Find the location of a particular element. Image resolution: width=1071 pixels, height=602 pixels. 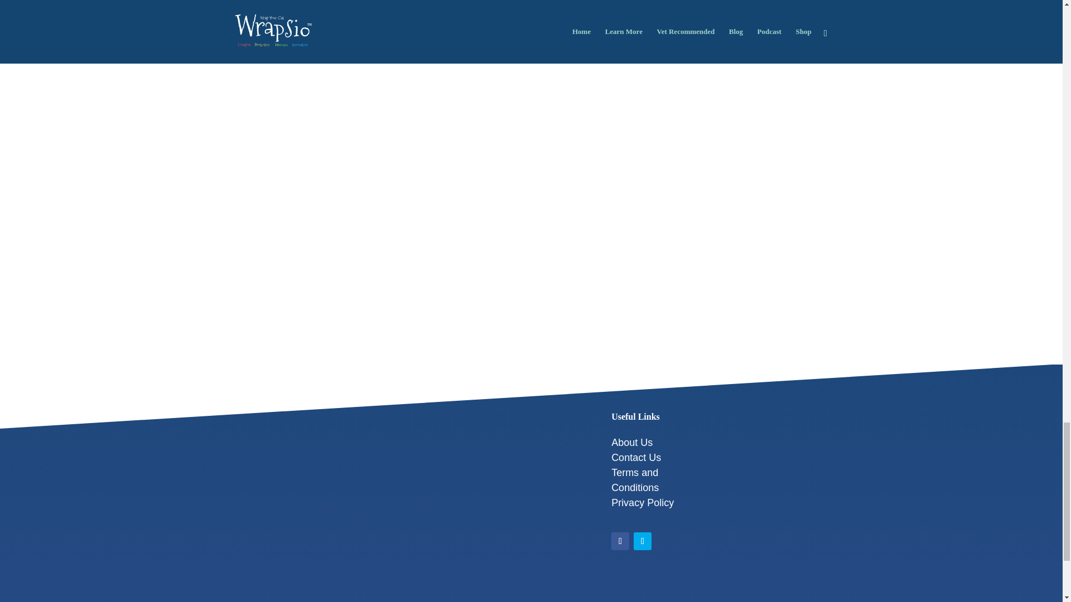

About Us is located at coordinates (631, 443).